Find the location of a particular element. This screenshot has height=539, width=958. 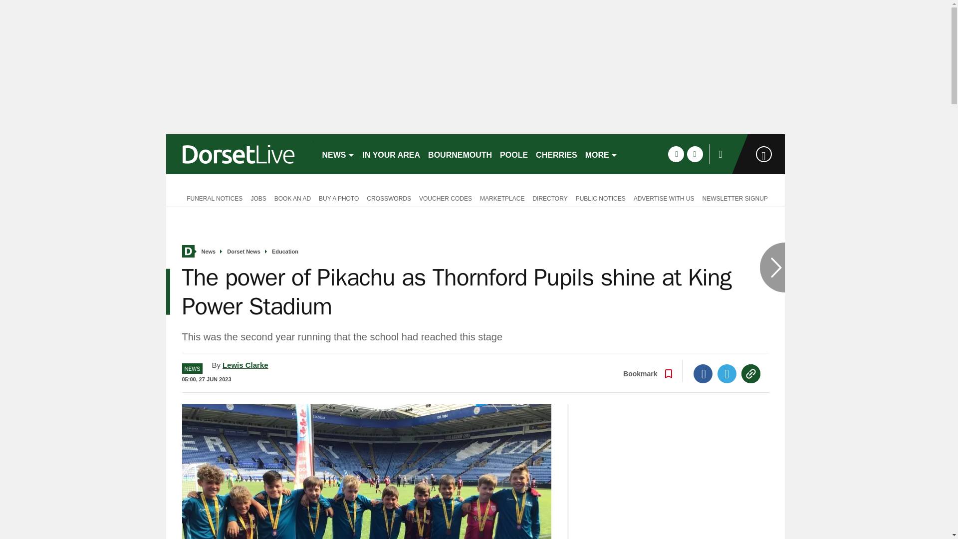

MORE is located at coordinates (602, 154).